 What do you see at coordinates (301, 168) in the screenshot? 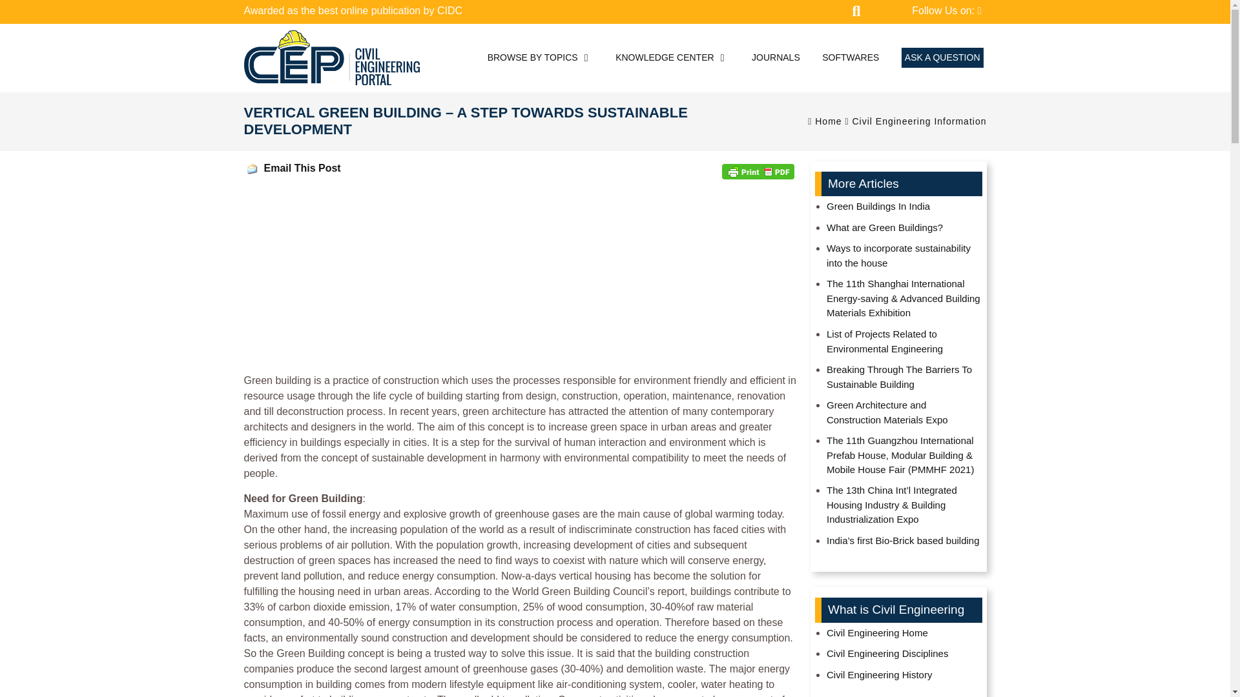
I see `Email This Post` at bounding box center [301, 168].